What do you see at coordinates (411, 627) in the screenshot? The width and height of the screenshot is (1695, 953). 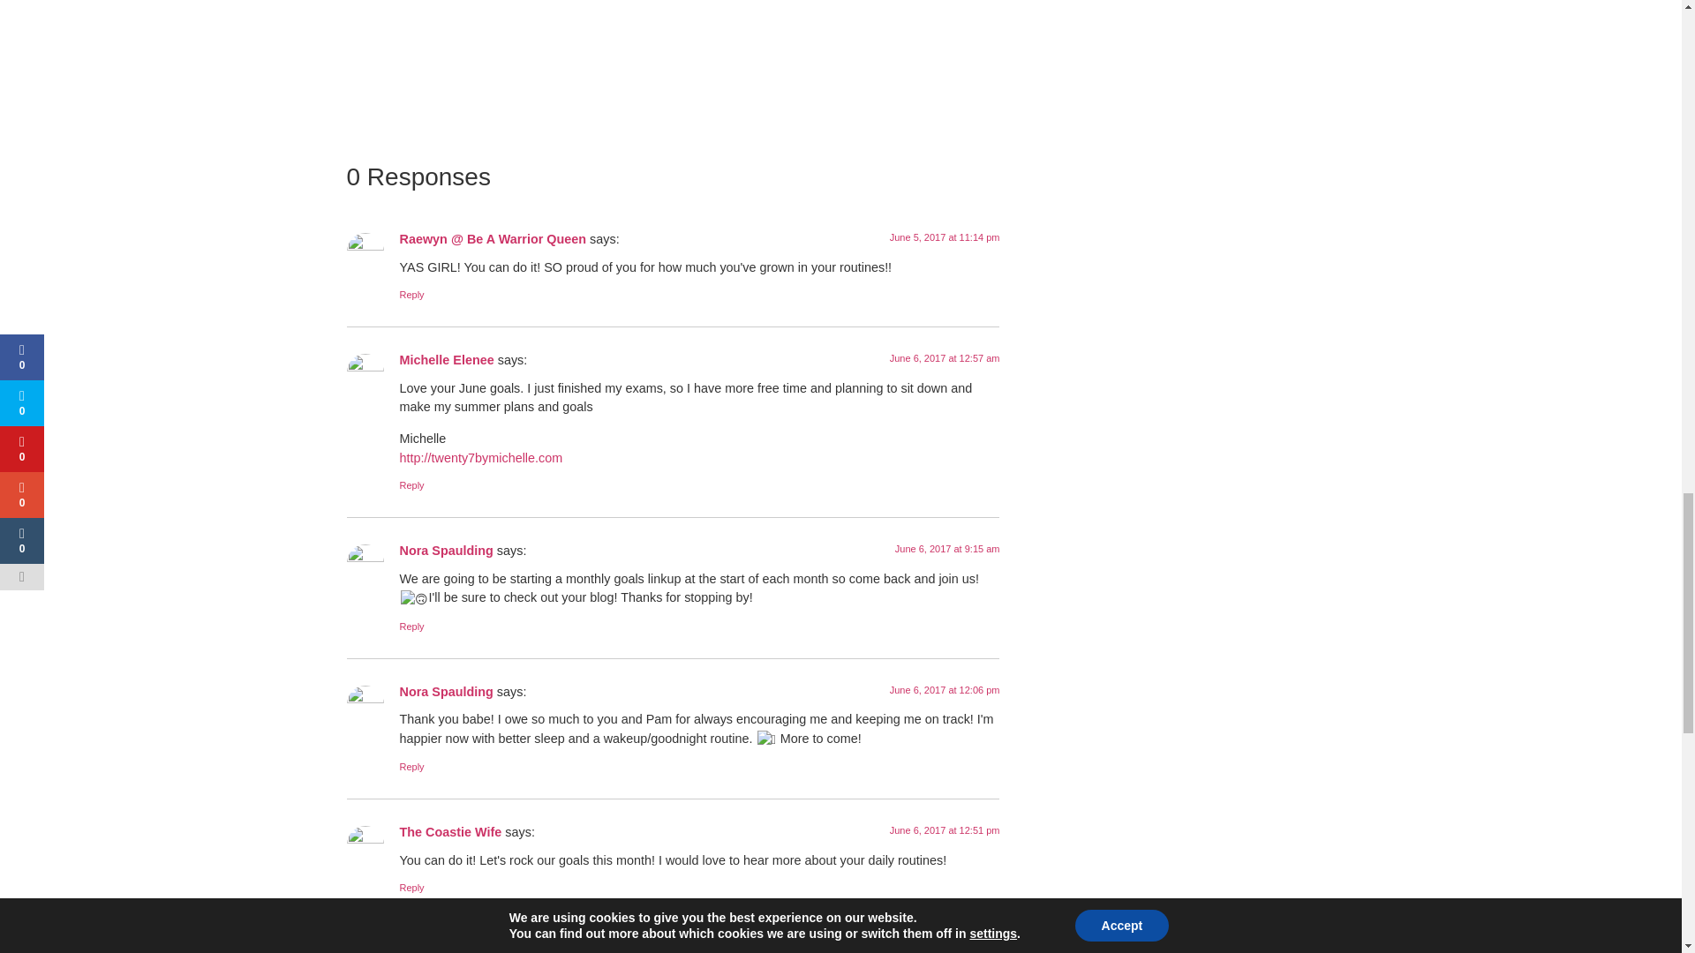 I see `Reply` at bounding box center [411, 627].